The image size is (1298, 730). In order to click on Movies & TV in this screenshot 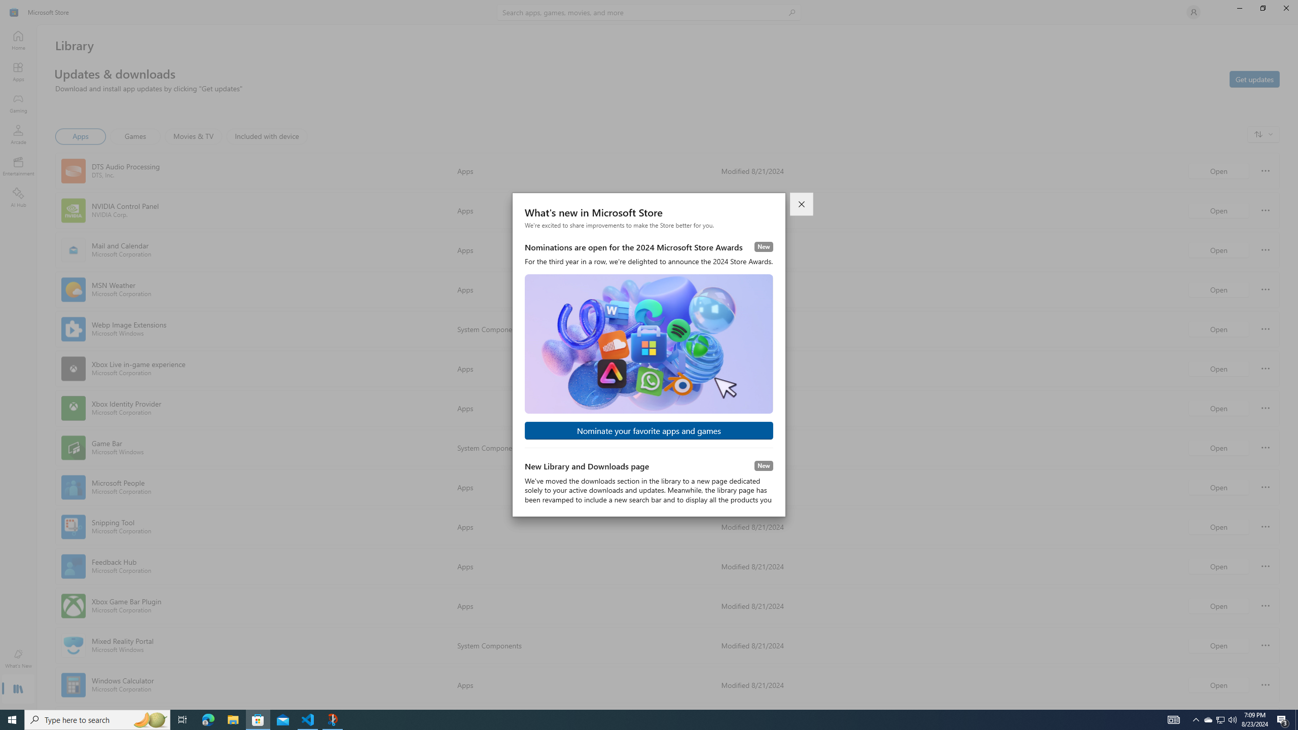, I will do `click(193, 136)`.